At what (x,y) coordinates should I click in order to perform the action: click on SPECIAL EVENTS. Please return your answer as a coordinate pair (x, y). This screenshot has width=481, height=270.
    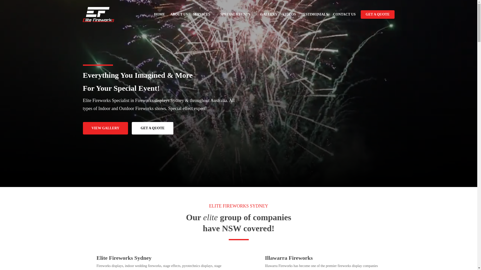
    Looking at the image, I should click on (237, 14).